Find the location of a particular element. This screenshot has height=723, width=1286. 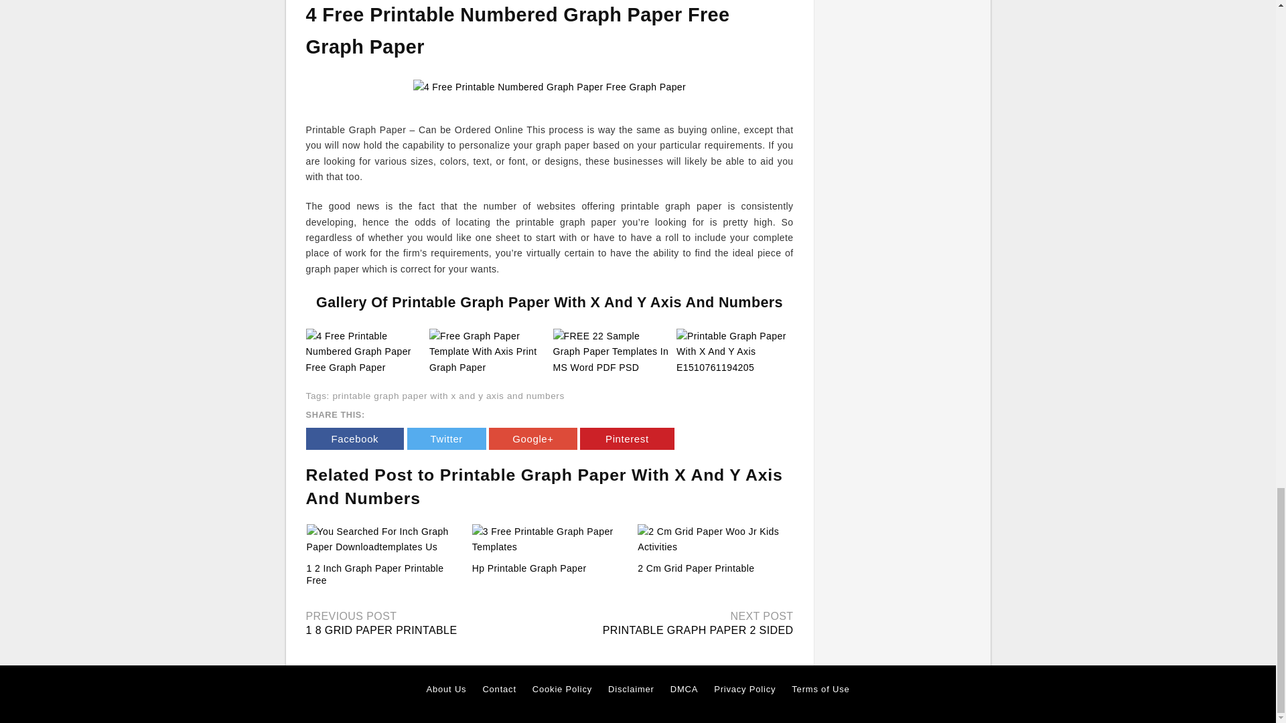

Printable Graph Paper With X And Y Axis E1510761194205 is located at coordinates (734, 352).